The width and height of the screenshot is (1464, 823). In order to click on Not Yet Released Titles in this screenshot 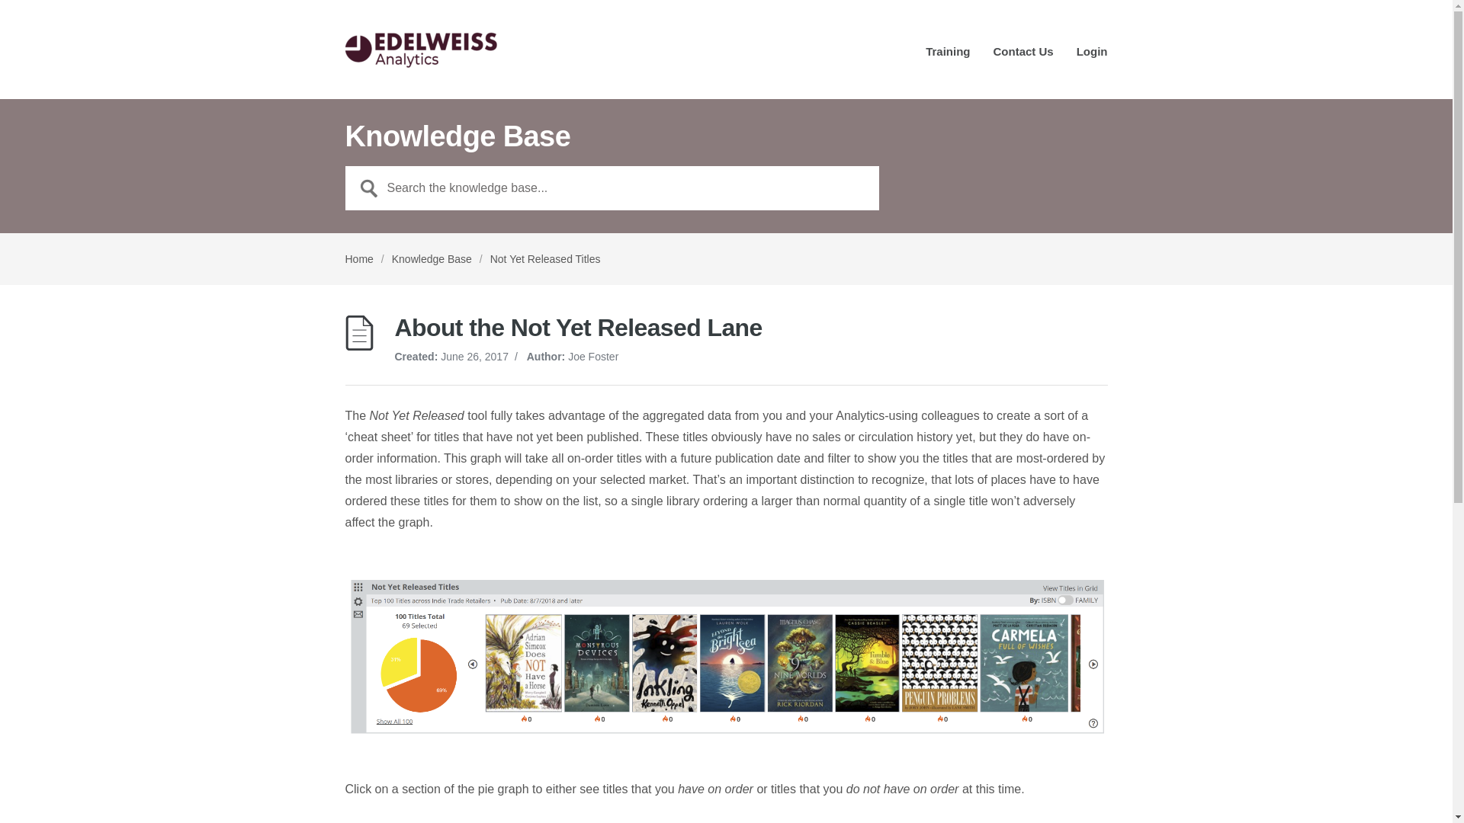, I will do `click(545, 258)`.